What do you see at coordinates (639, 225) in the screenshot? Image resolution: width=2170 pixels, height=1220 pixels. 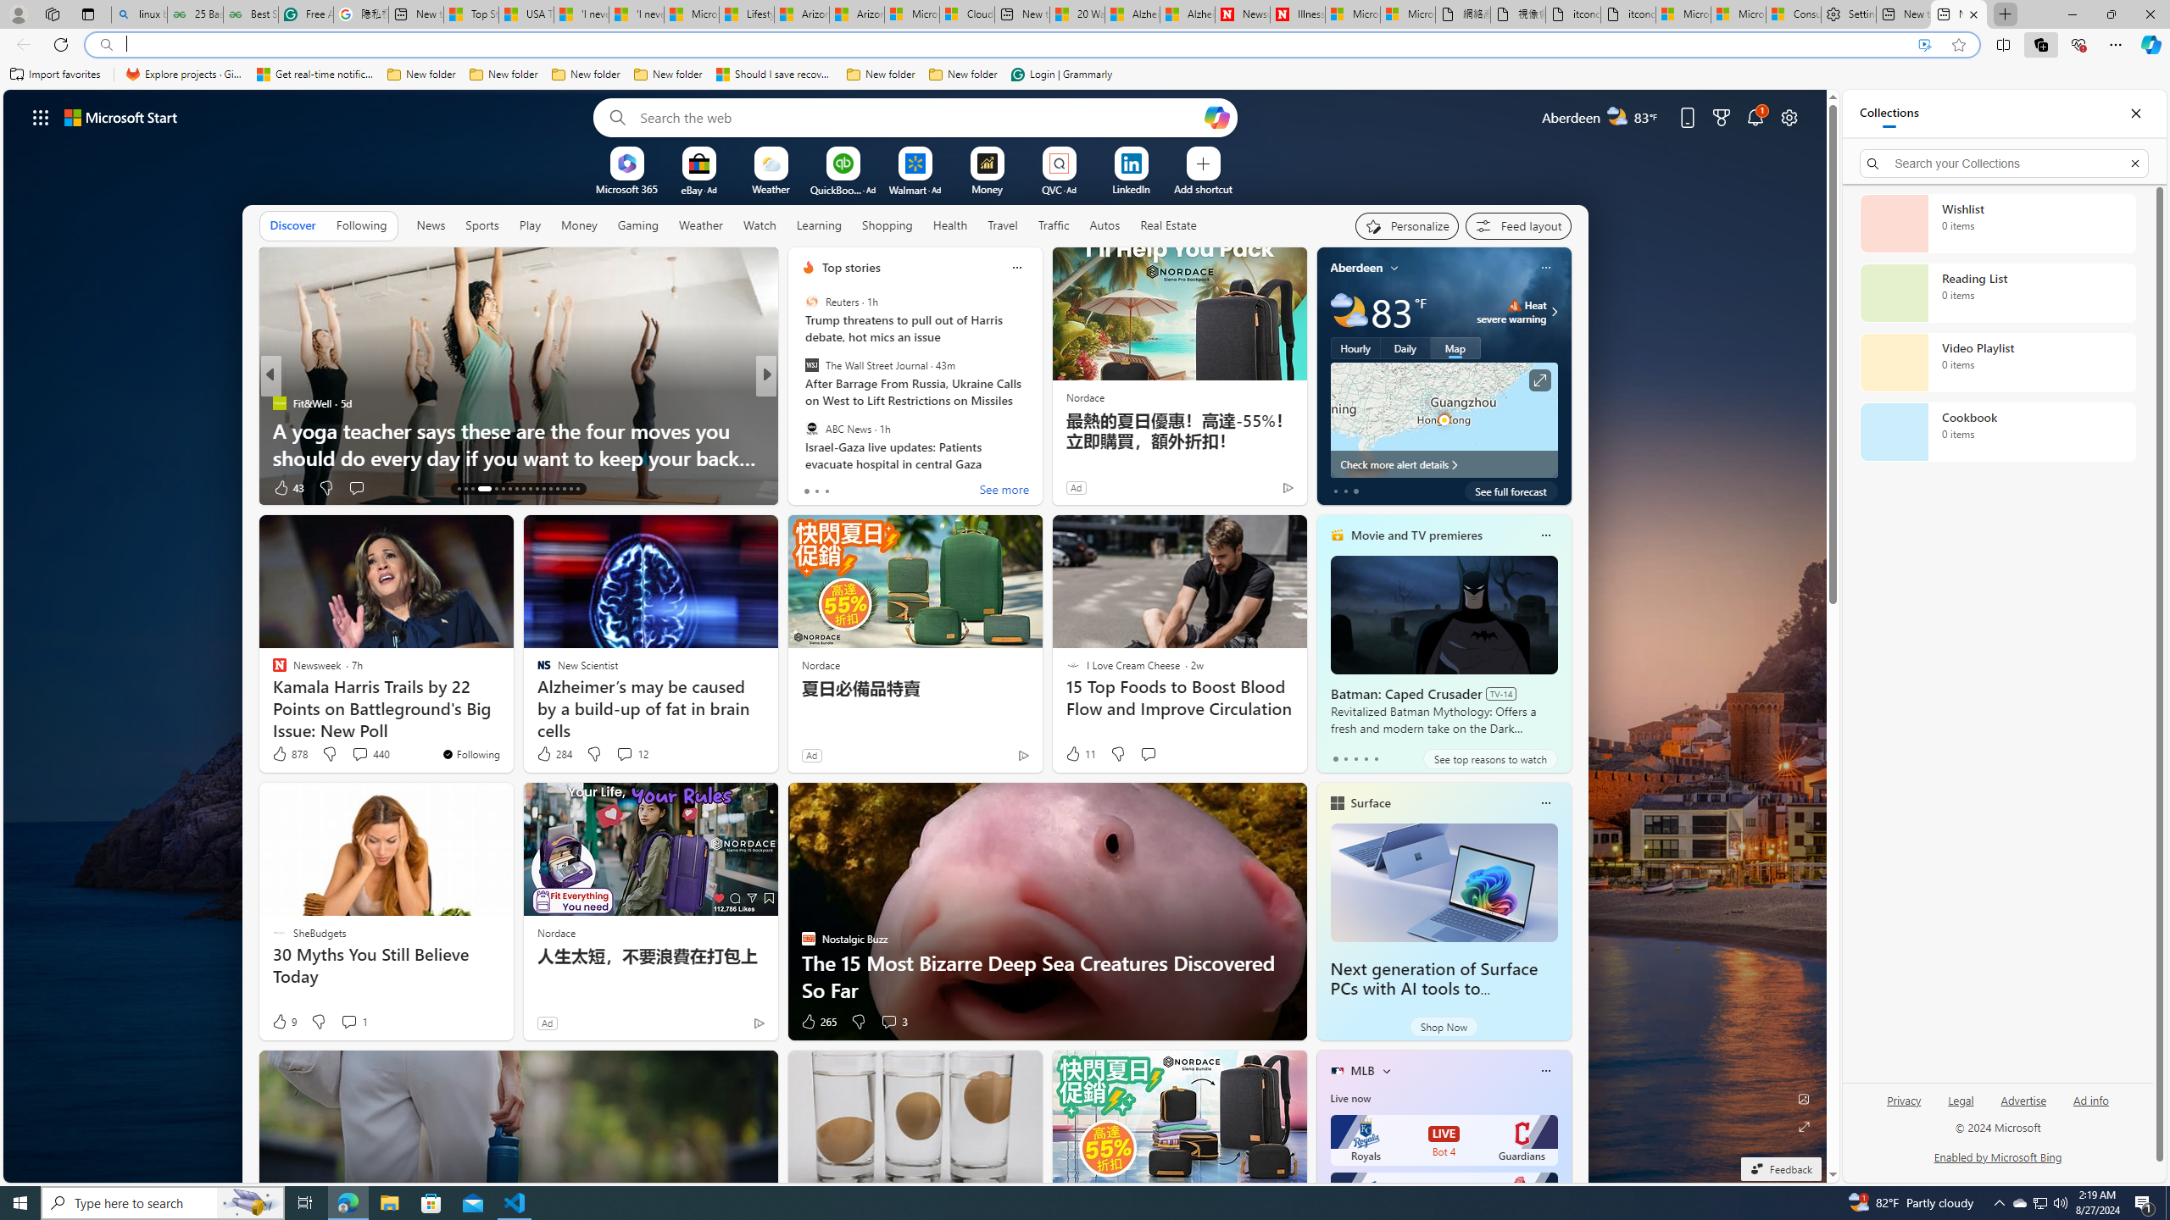 I see `Gaming` at bounding box center [639, 225].